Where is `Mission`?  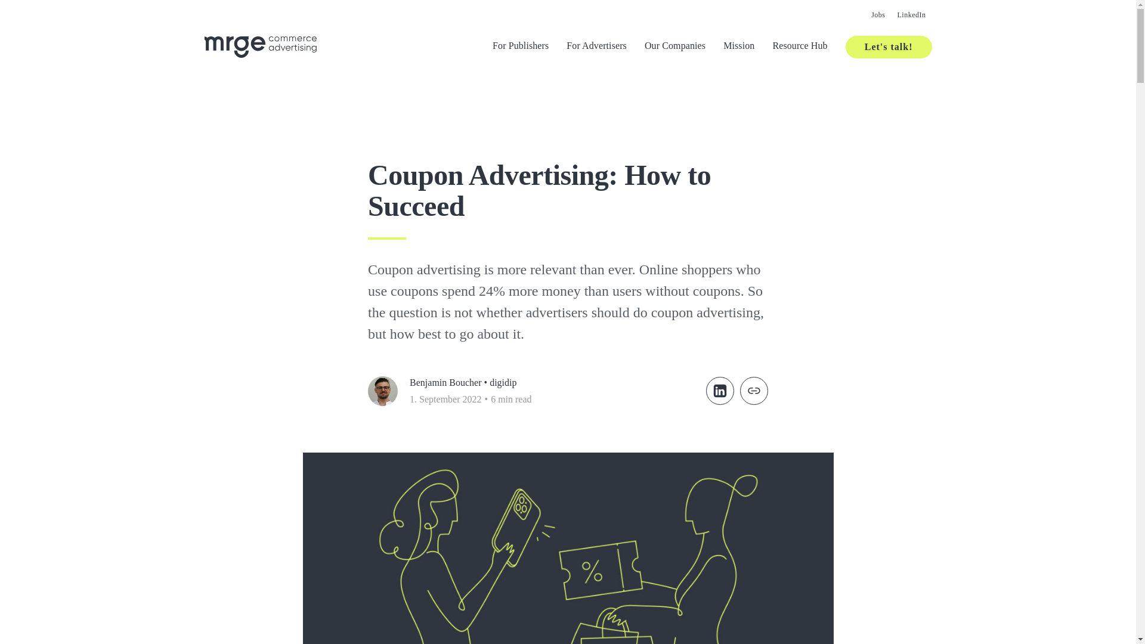 Mission is located at coordinates (739, 47).